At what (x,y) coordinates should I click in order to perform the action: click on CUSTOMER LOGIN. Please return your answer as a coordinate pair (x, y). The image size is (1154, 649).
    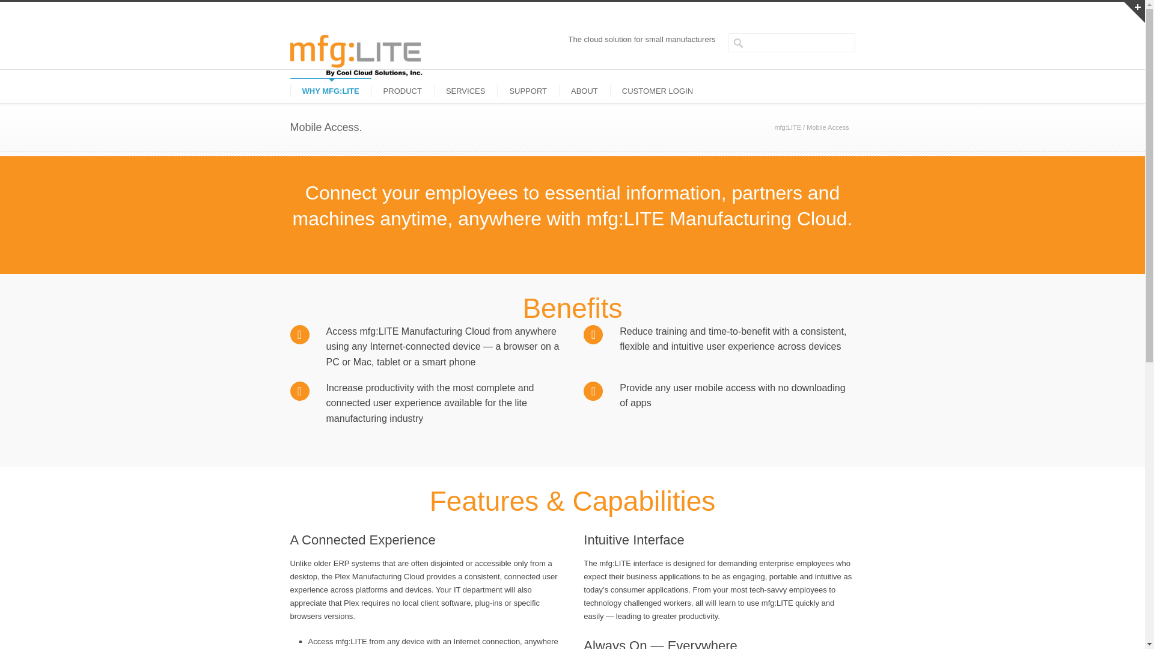
    Looking at the image, I should click on (658, 90).